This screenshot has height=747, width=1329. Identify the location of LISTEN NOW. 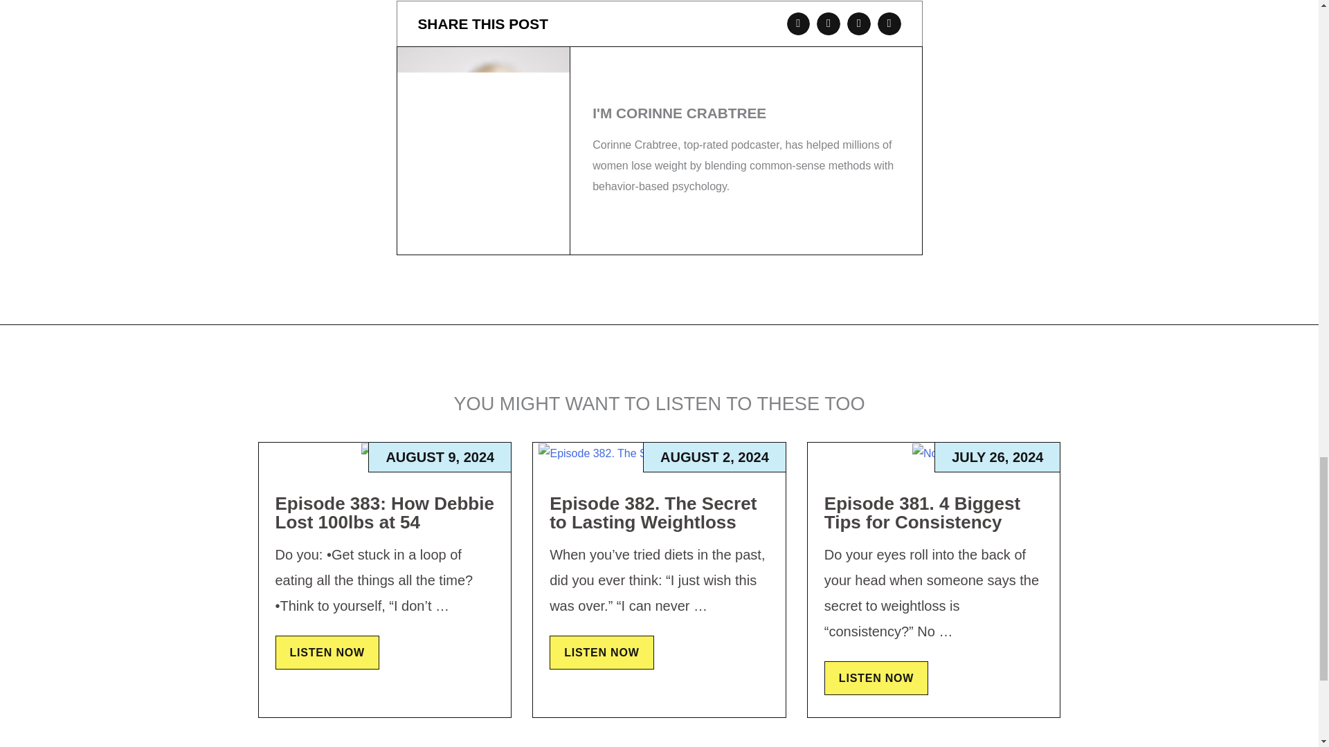
(327, 652).